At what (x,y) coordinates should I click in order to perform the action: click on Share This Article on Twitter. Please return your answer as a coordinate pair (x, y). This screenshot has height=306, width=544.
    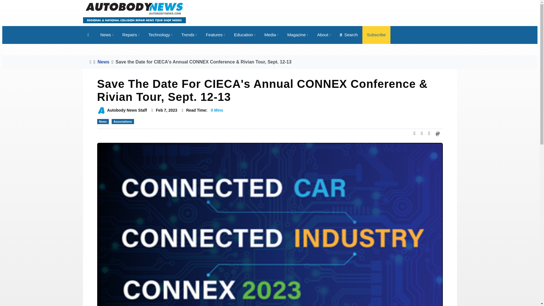
    Looking at the image, I should click on (422, 133).